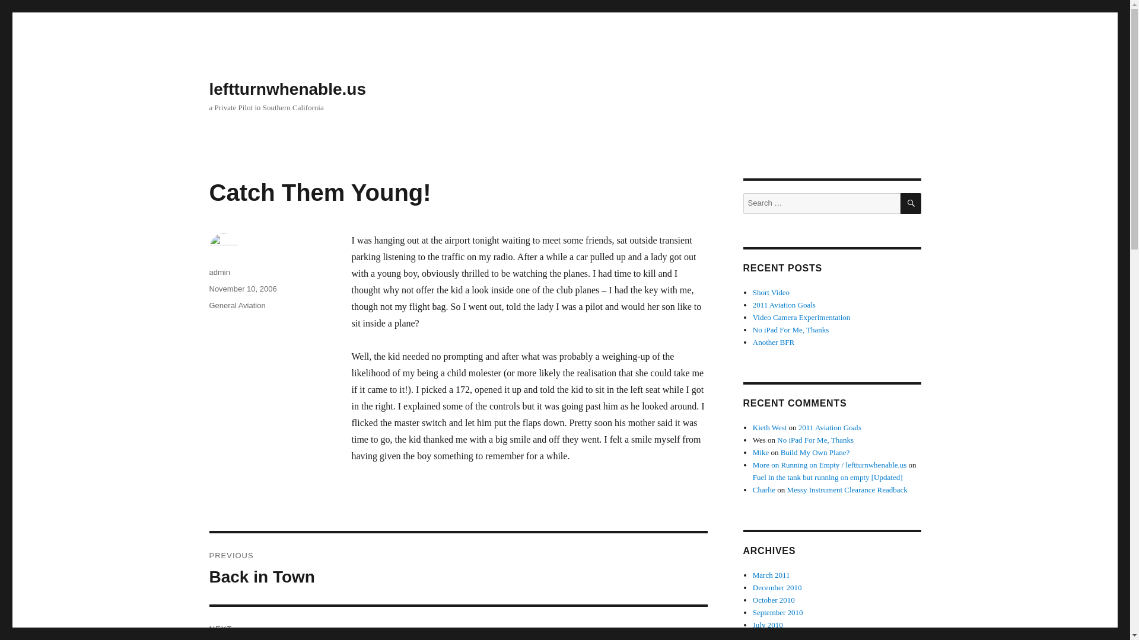 This screenshot has height=640, width=1139. Describe the element at coordinates (764, 489) in the screenshot. I see `Charlie` at that location.